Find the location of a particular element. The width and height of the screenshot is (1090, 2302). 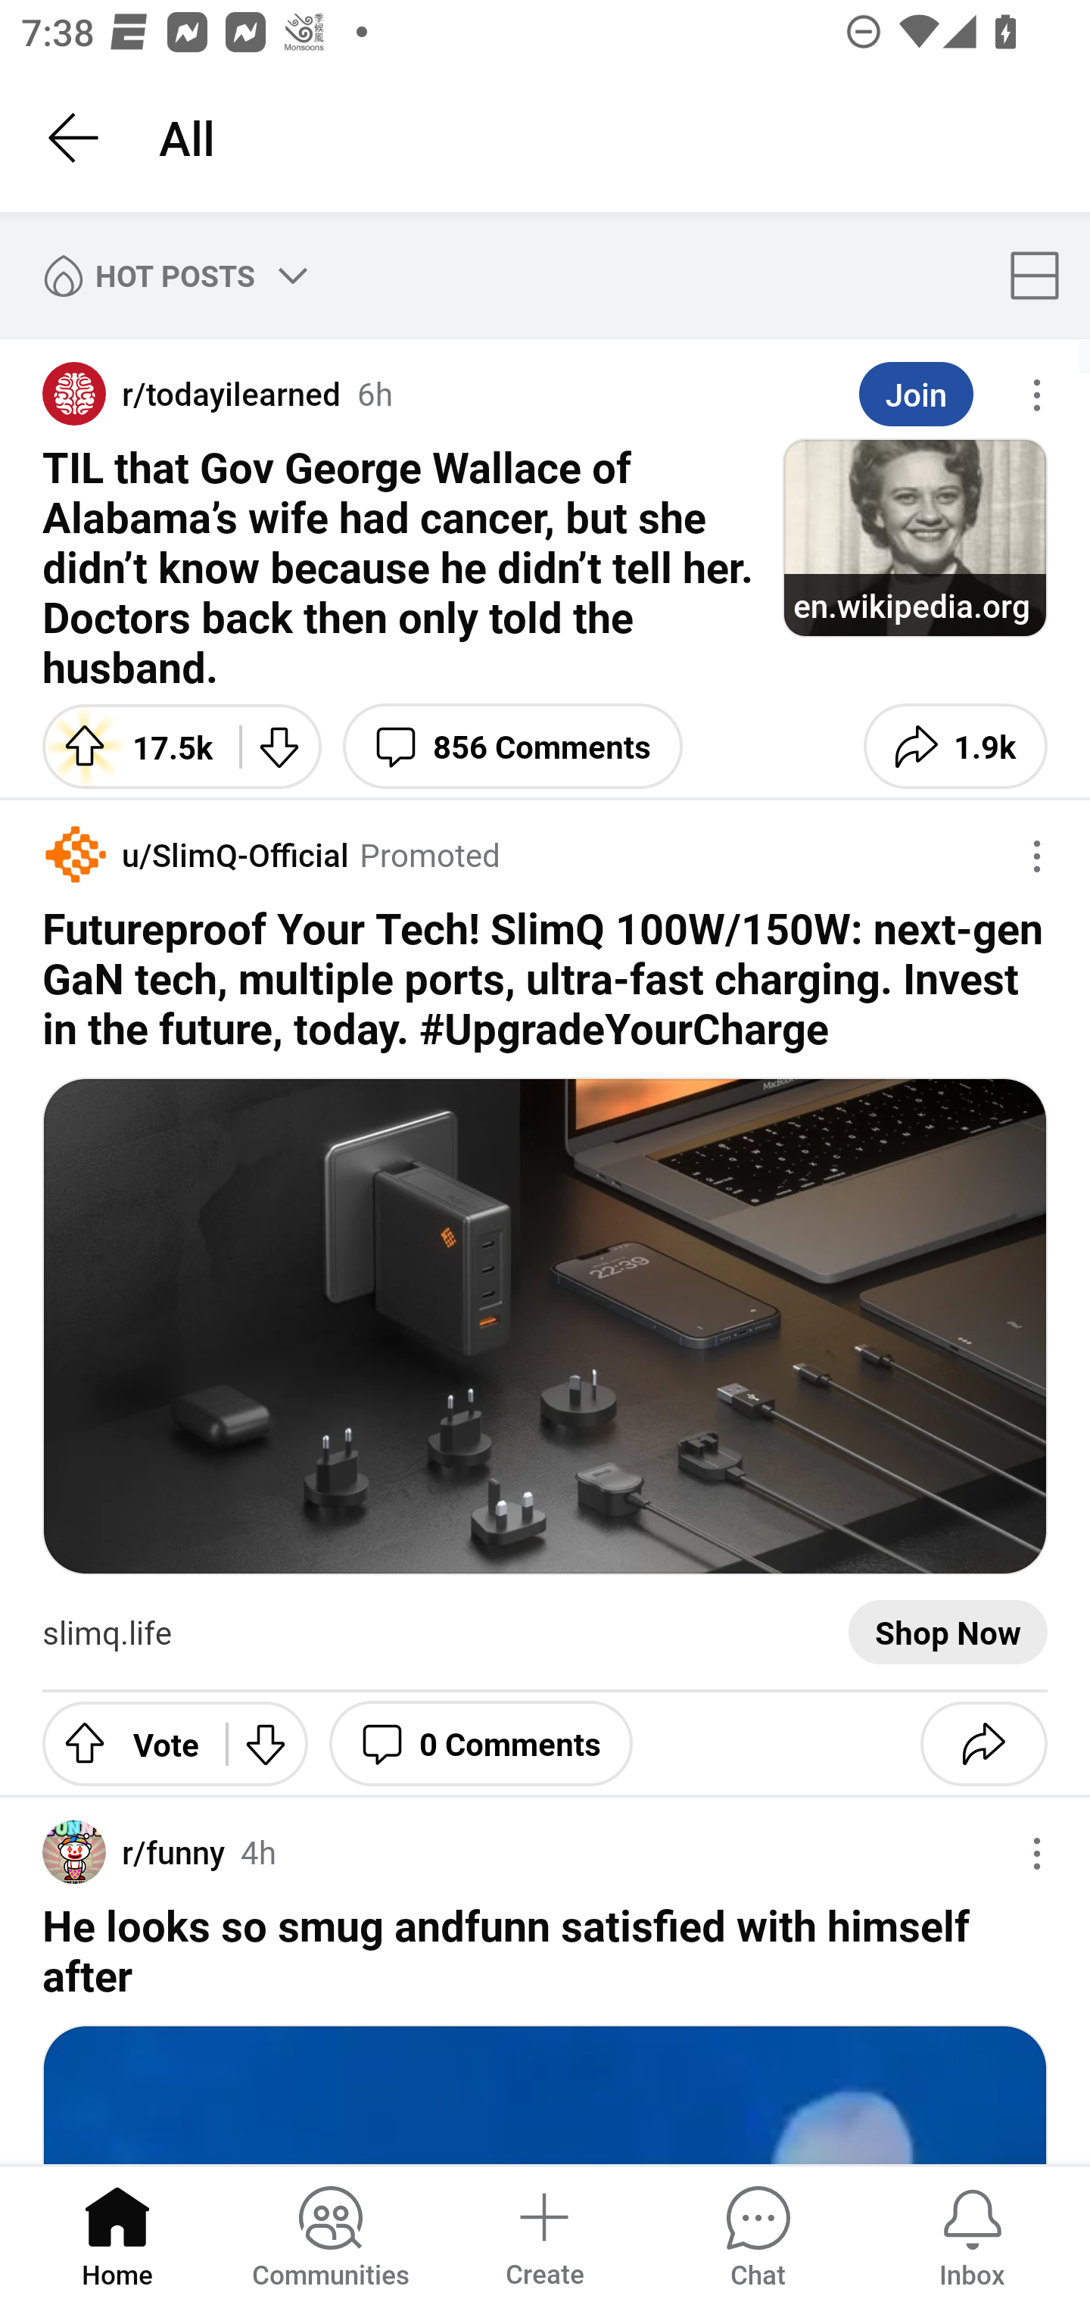

slimq.life is located at coordinates (107, 1633).